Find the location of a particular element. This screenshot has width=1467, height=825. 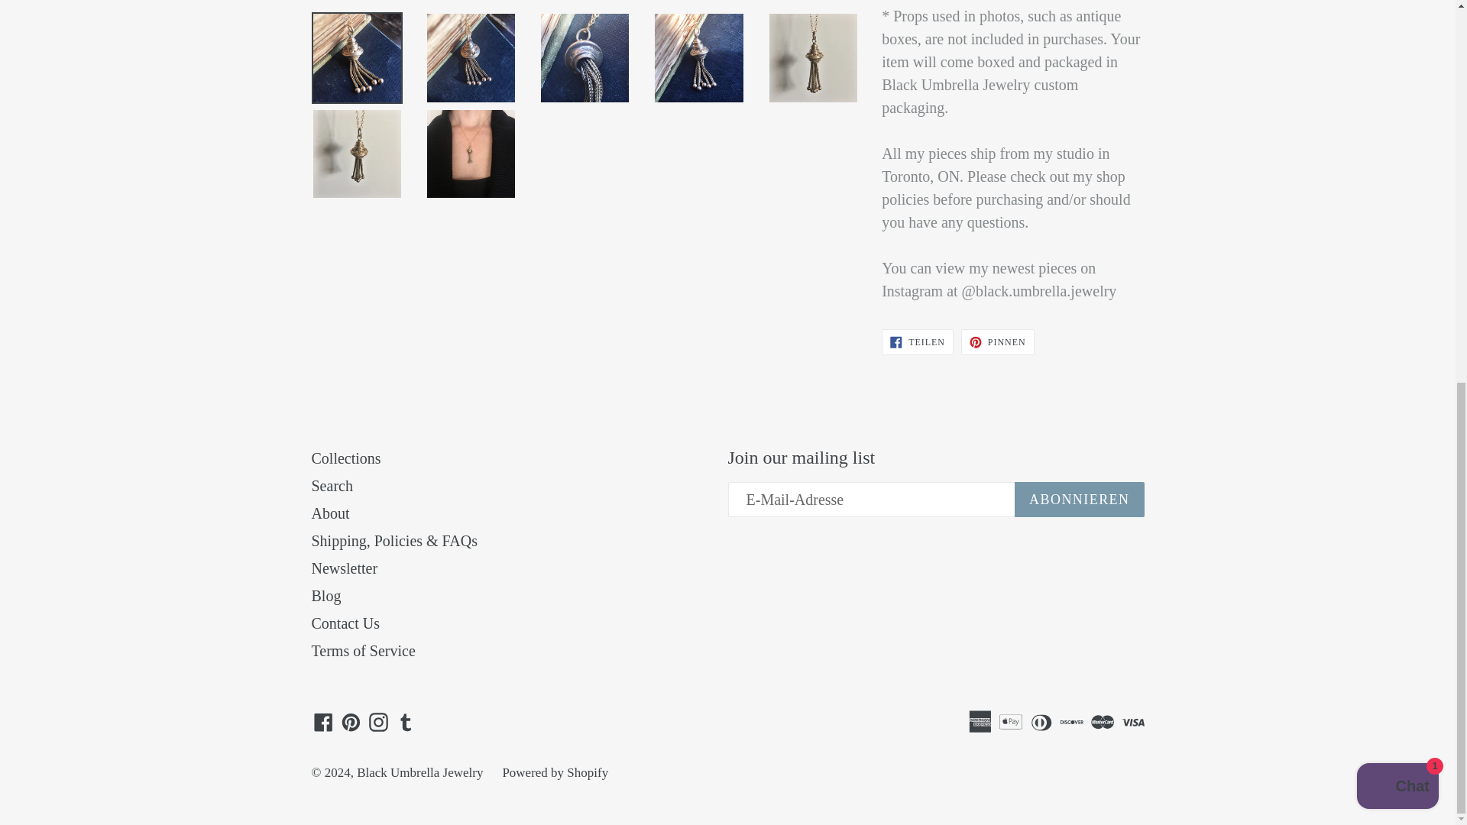

Black Umbrella Jewelry auf Tumblr is located at coordinates (406, 722).